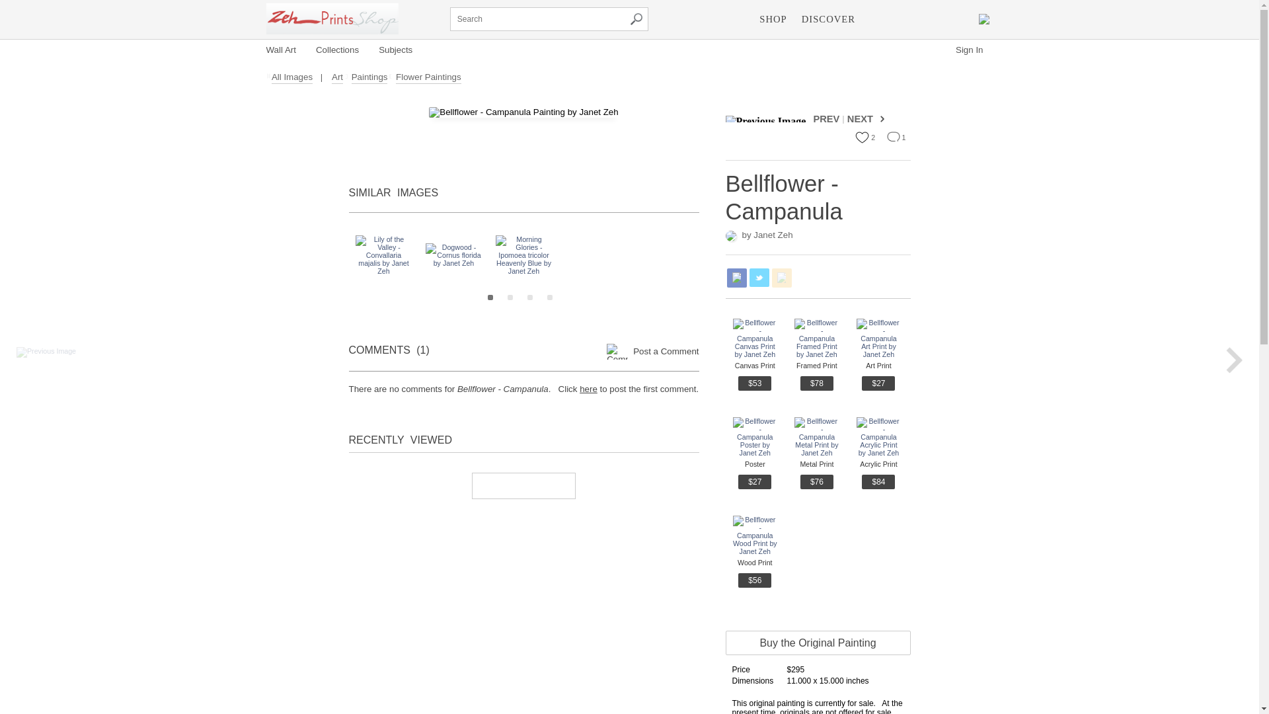 The height and width of the screenshot is (714, 1269). I want to click on Bellflower - Campanula Painting by Janet Zeh, so click(523, 112).